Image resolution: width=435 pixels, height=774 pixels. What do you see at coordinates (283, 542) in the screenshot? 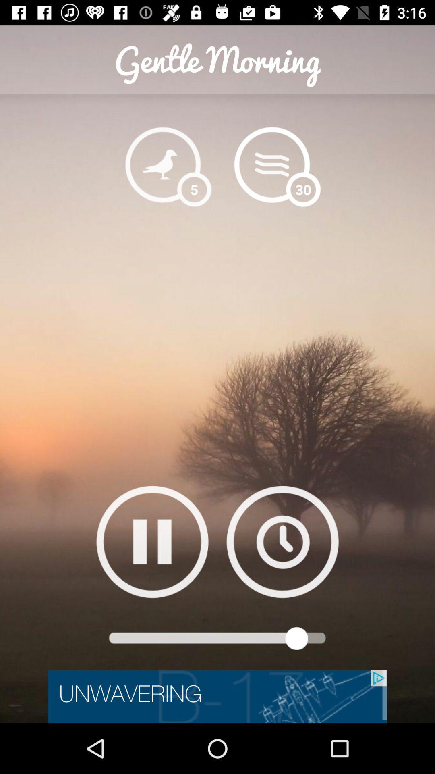
I see `adjust timer` at bounding box center [283, 542].